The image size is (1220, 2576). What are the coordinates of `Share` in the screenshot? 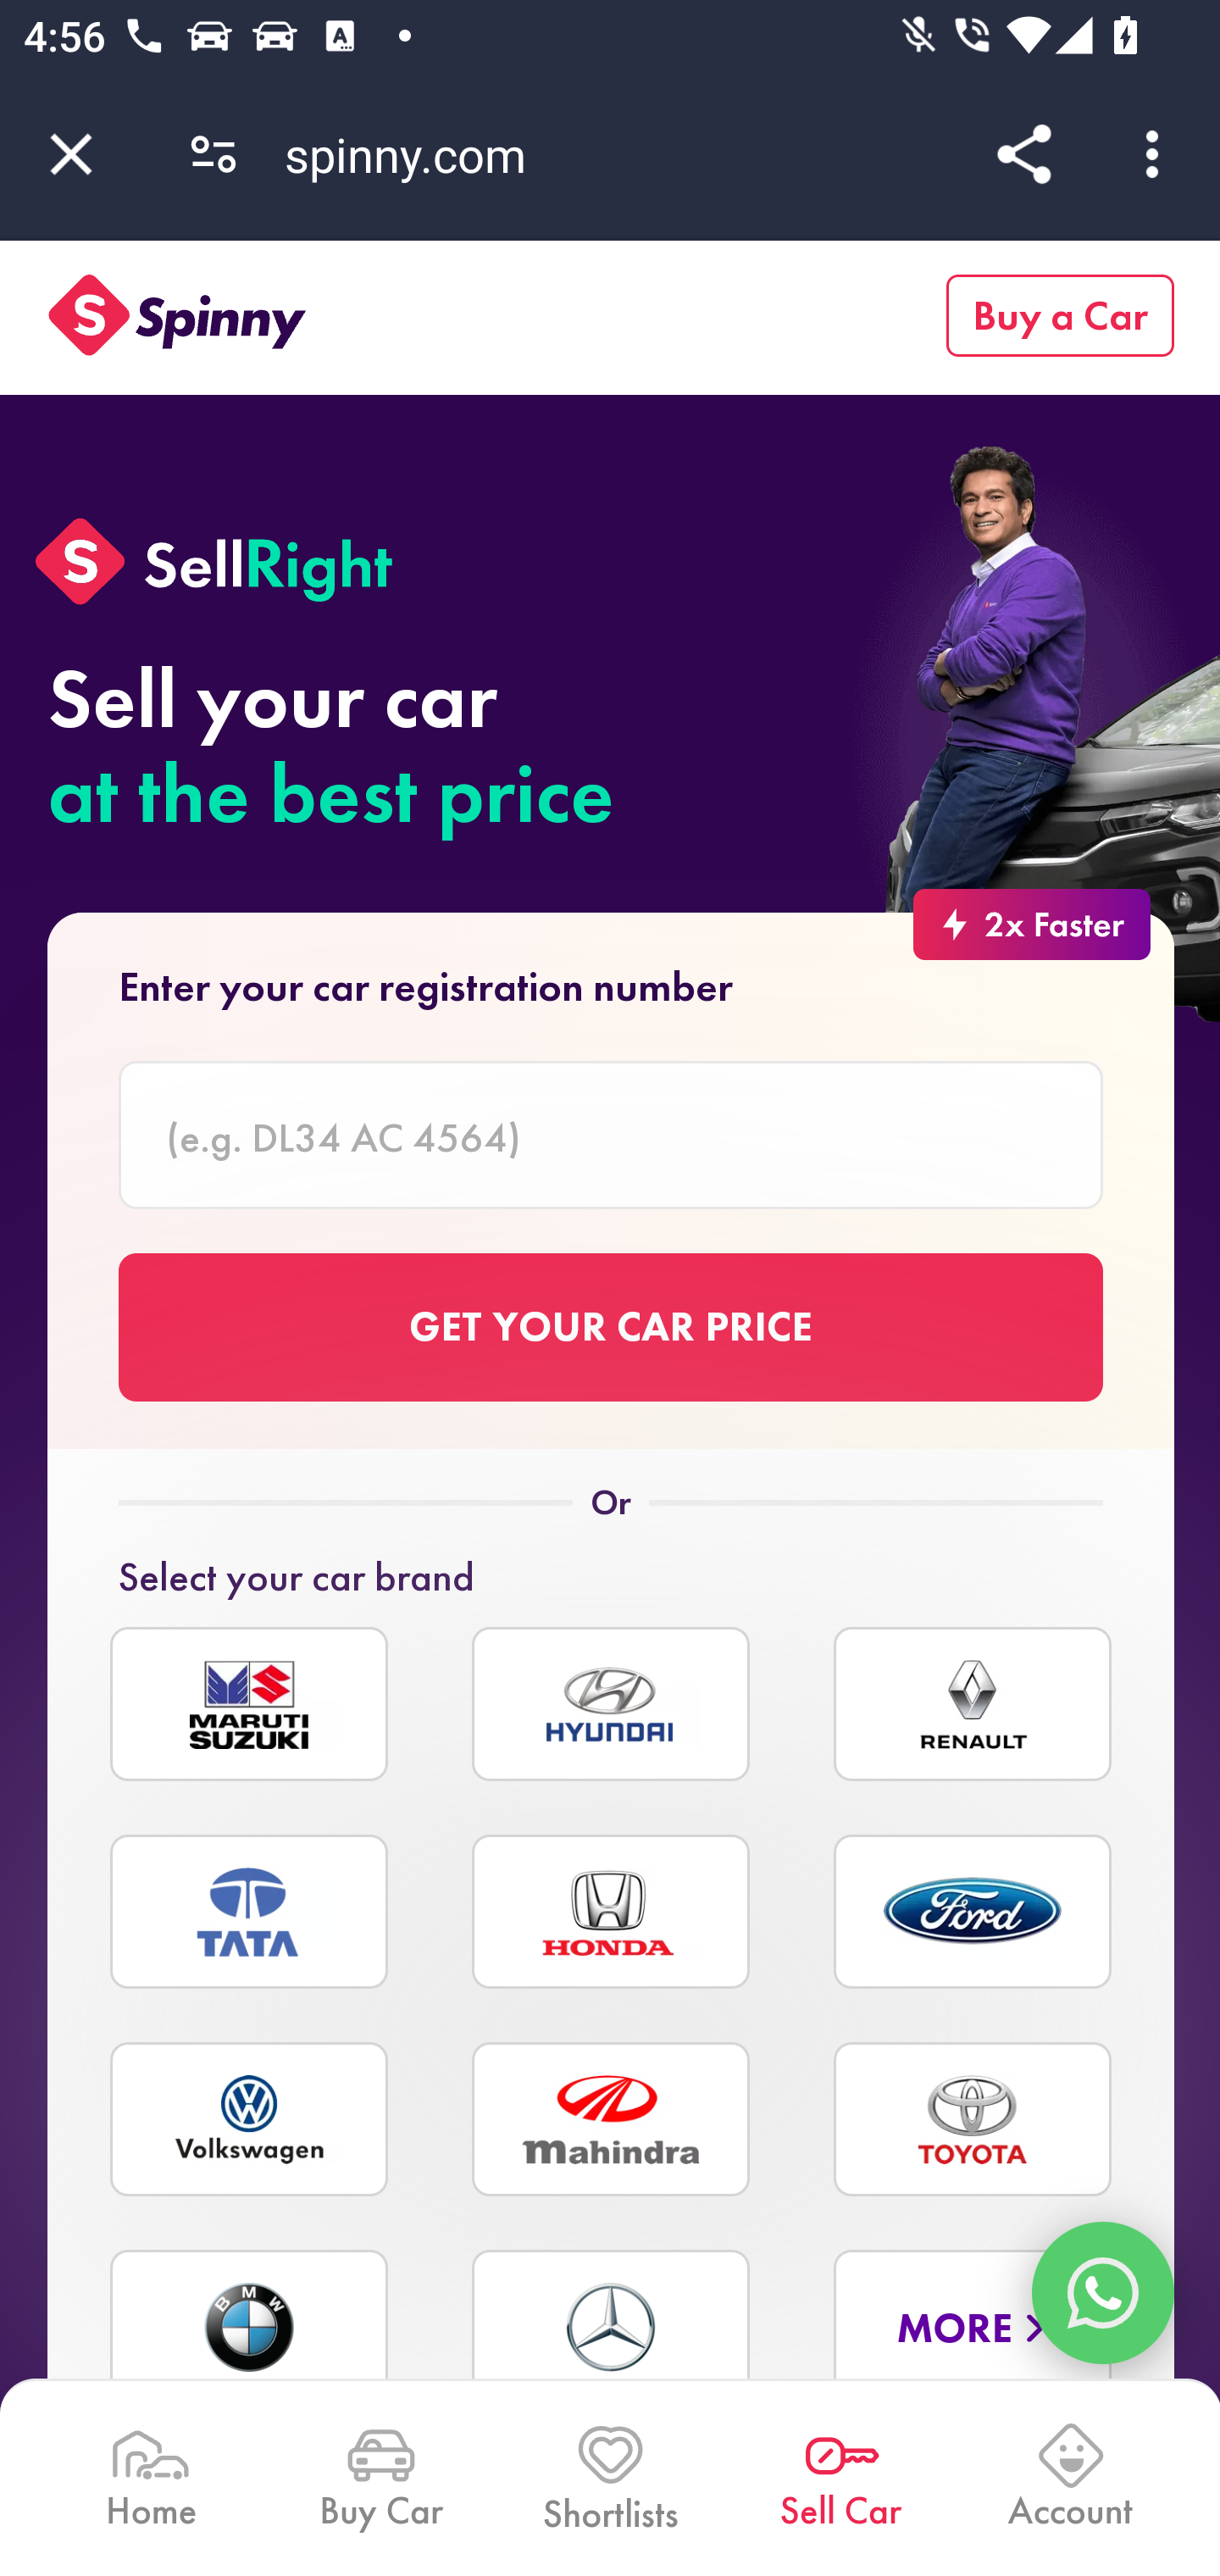 It's located at (1023, 154).